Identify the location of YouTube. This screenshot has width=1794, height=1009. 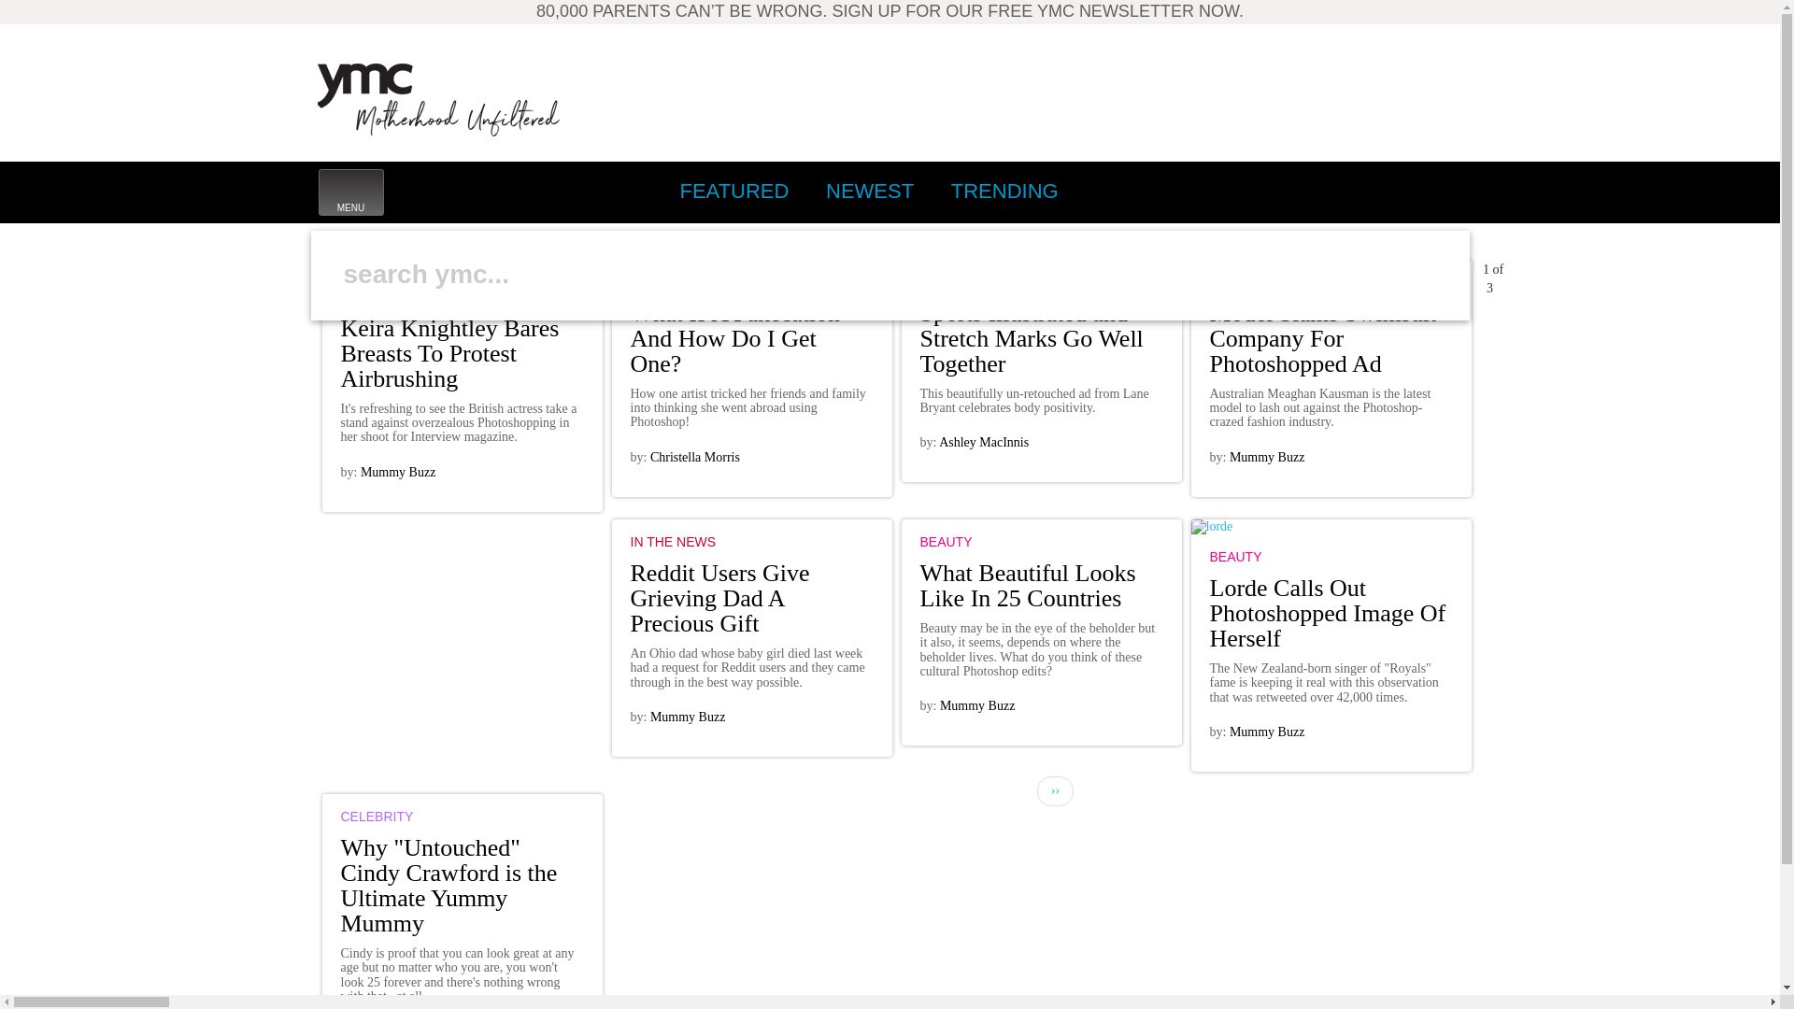
(1441, 191).